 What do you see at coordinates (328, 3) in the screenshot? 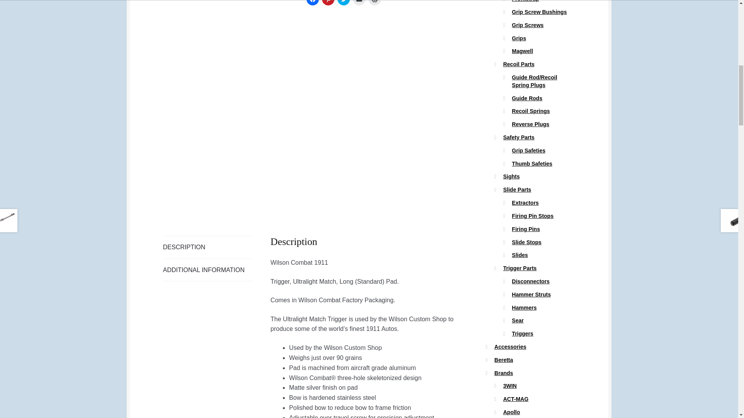
I see `Click to share on Pinterest` at bounding box center [328, 3].